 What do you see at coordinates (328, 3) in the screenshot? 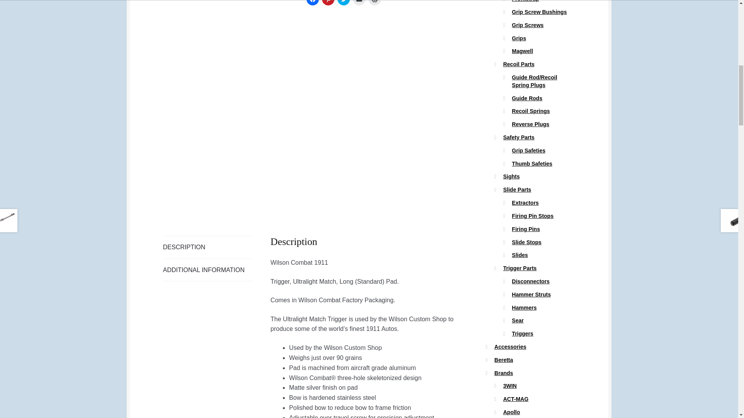
I see `Click to share on Pinterest` at bounding box center [328, 3].